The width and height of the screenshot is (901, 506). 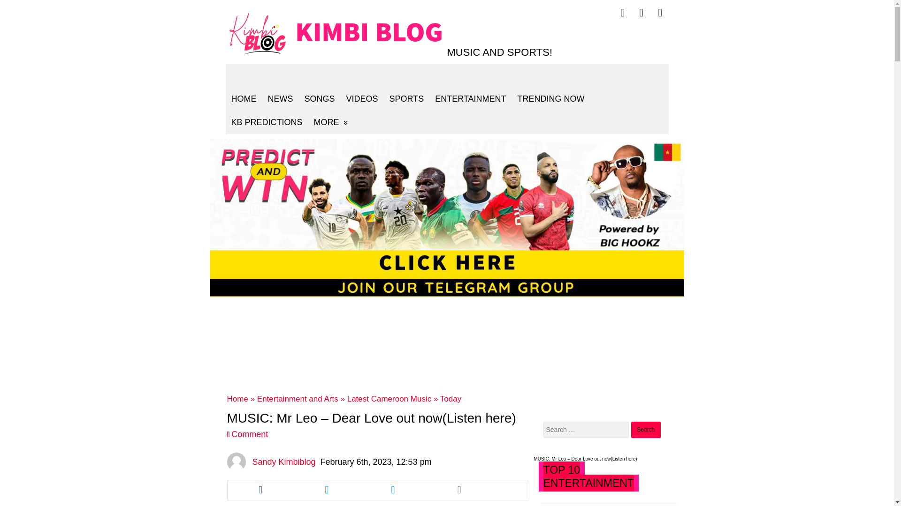 What do you see at coordinates (327, 491) in the screenshot?
I see `Share this article via twitter` at bounding box center [327, 491].